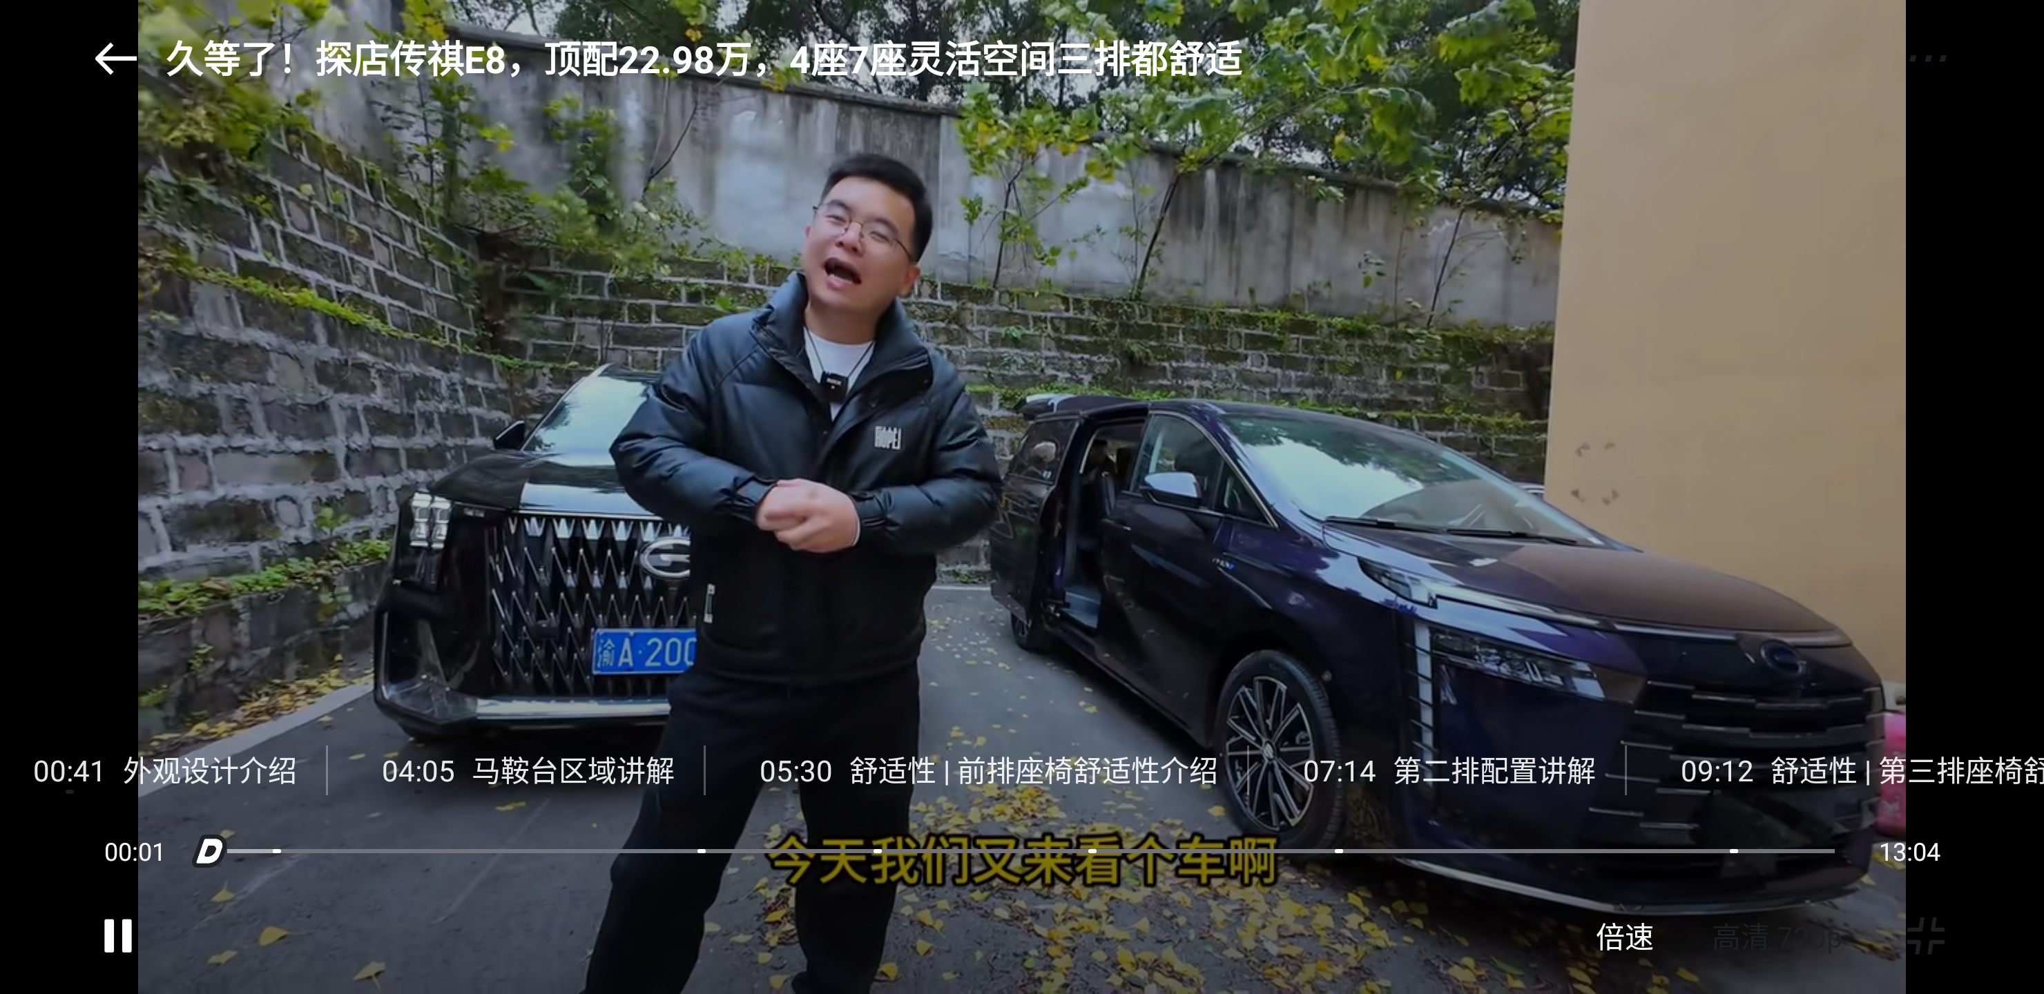 The image size is (2044, 994). I want to click on 05:30 舒适性 | 前排座椅舒适性介绍, so click(987, 770).